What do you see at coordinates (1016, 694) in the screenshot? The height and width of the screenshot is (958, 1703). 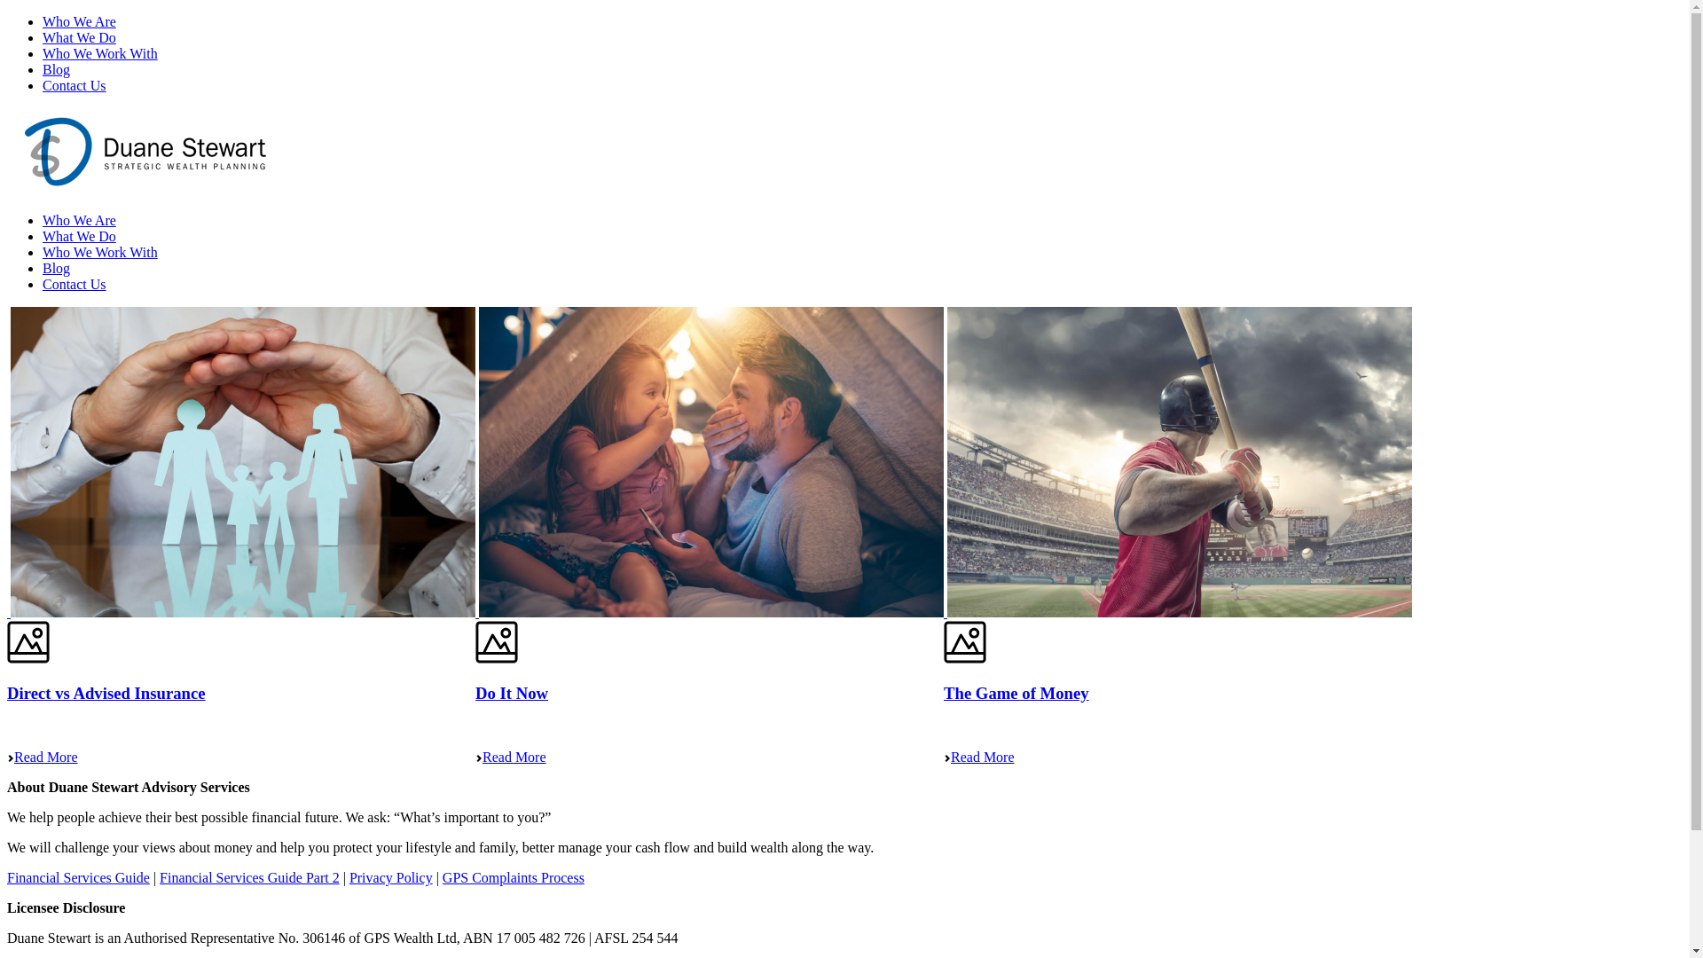 I see `The Game of Money` at bounding box center [1016, 694].